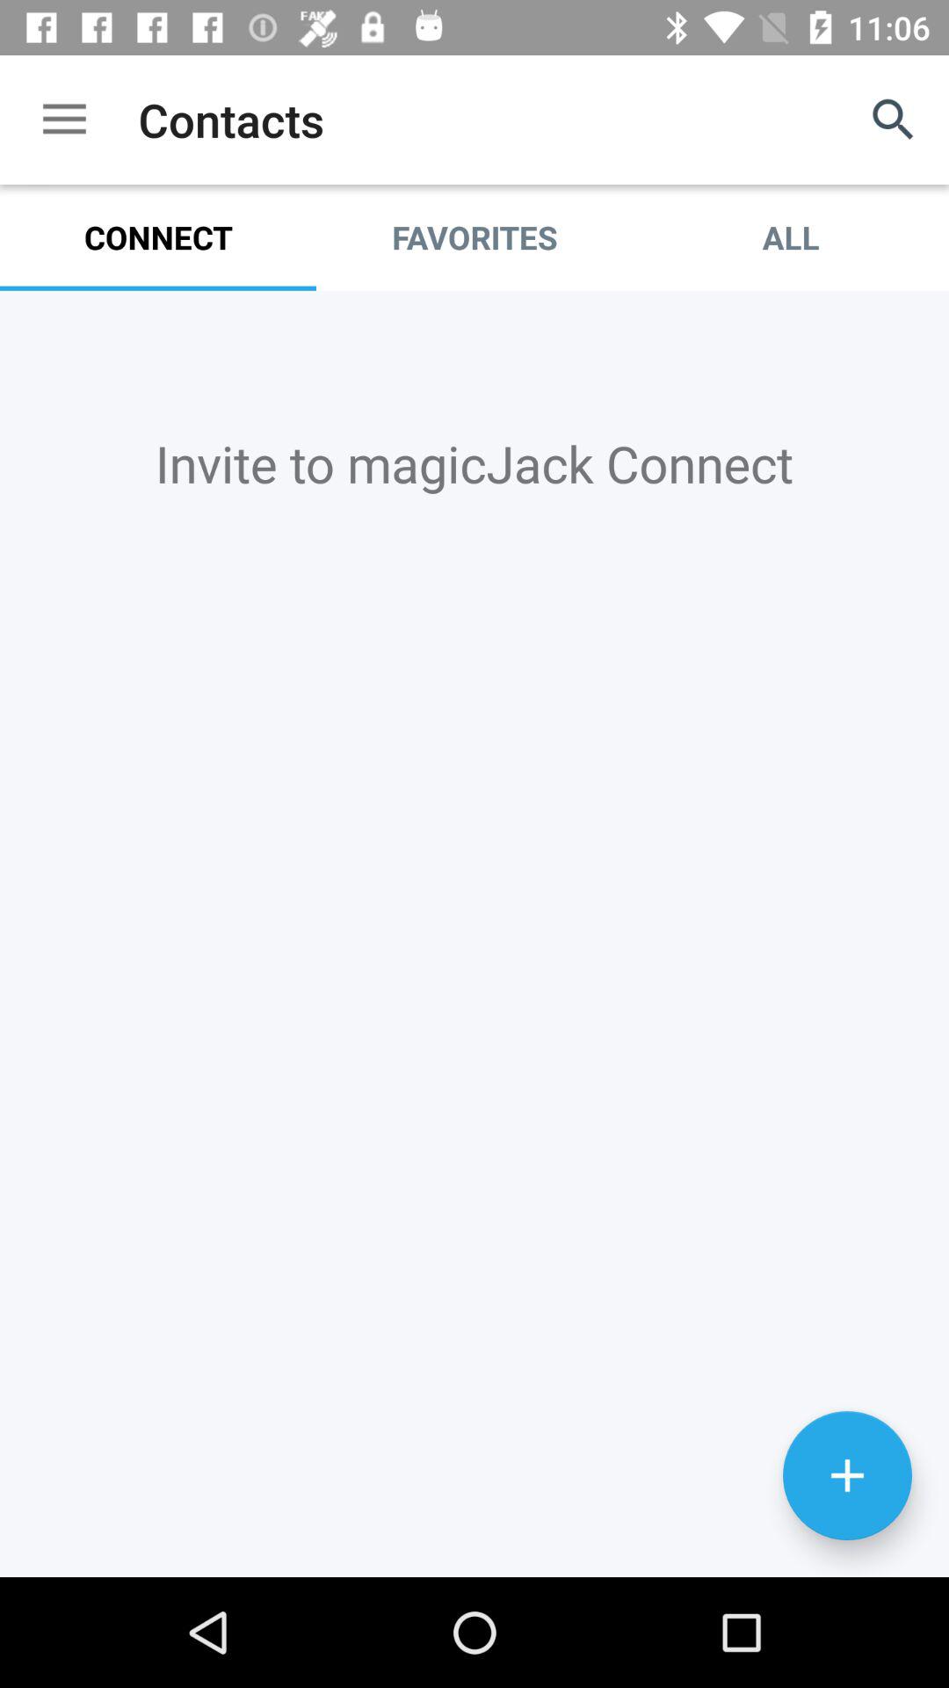  I want to click on turn on item to the left of contacts item, so click(64, 120).